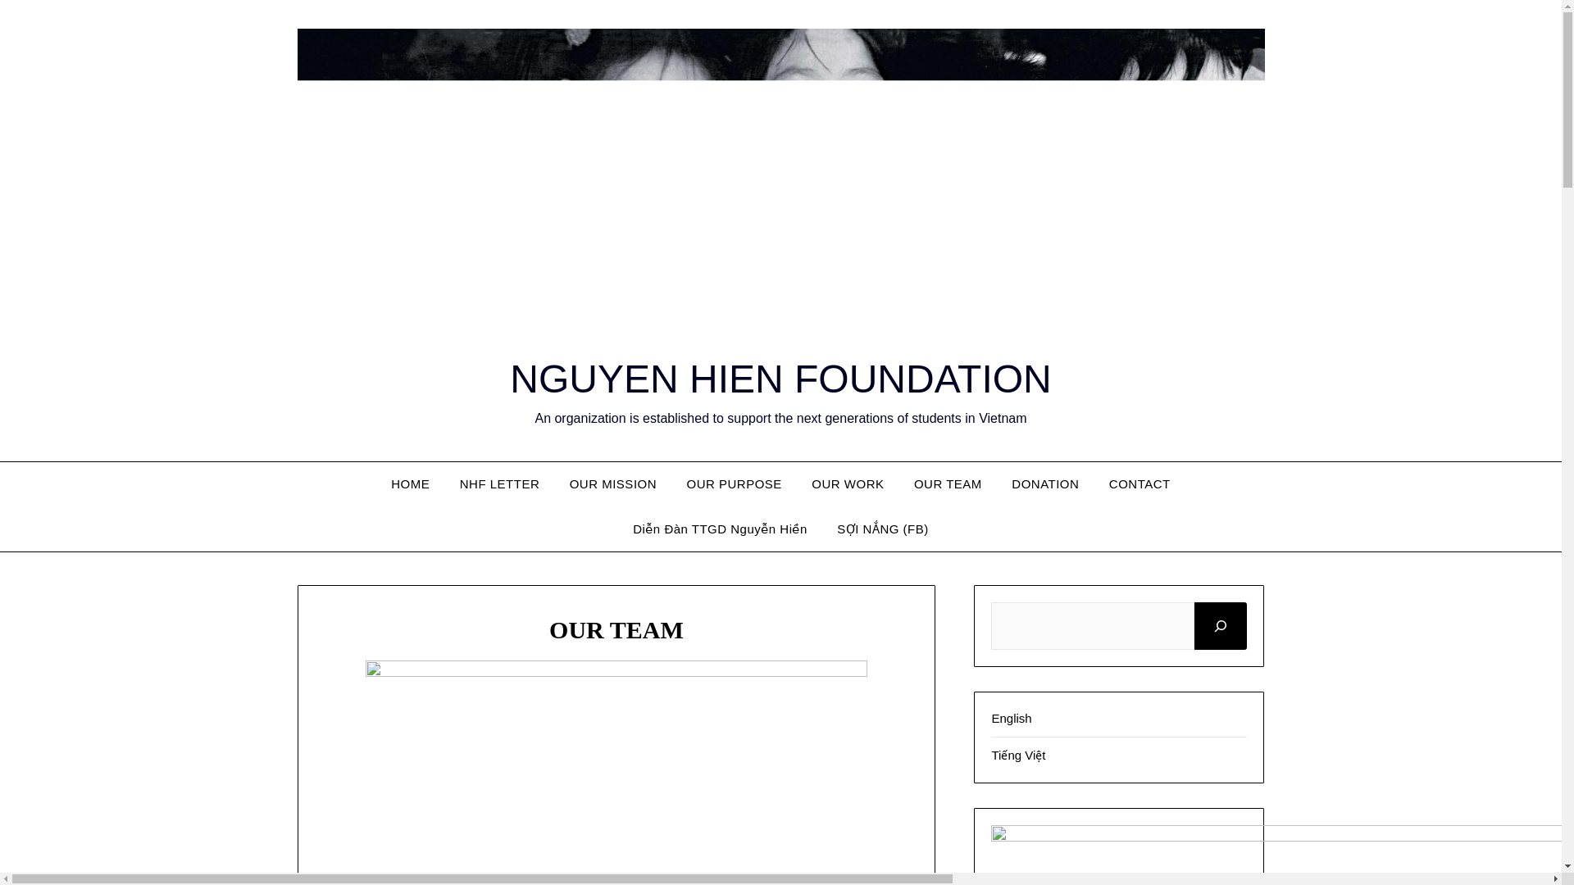 This screenshot has width=1574, height=885. I want to click on OUR TEAM, so click(948, 483).